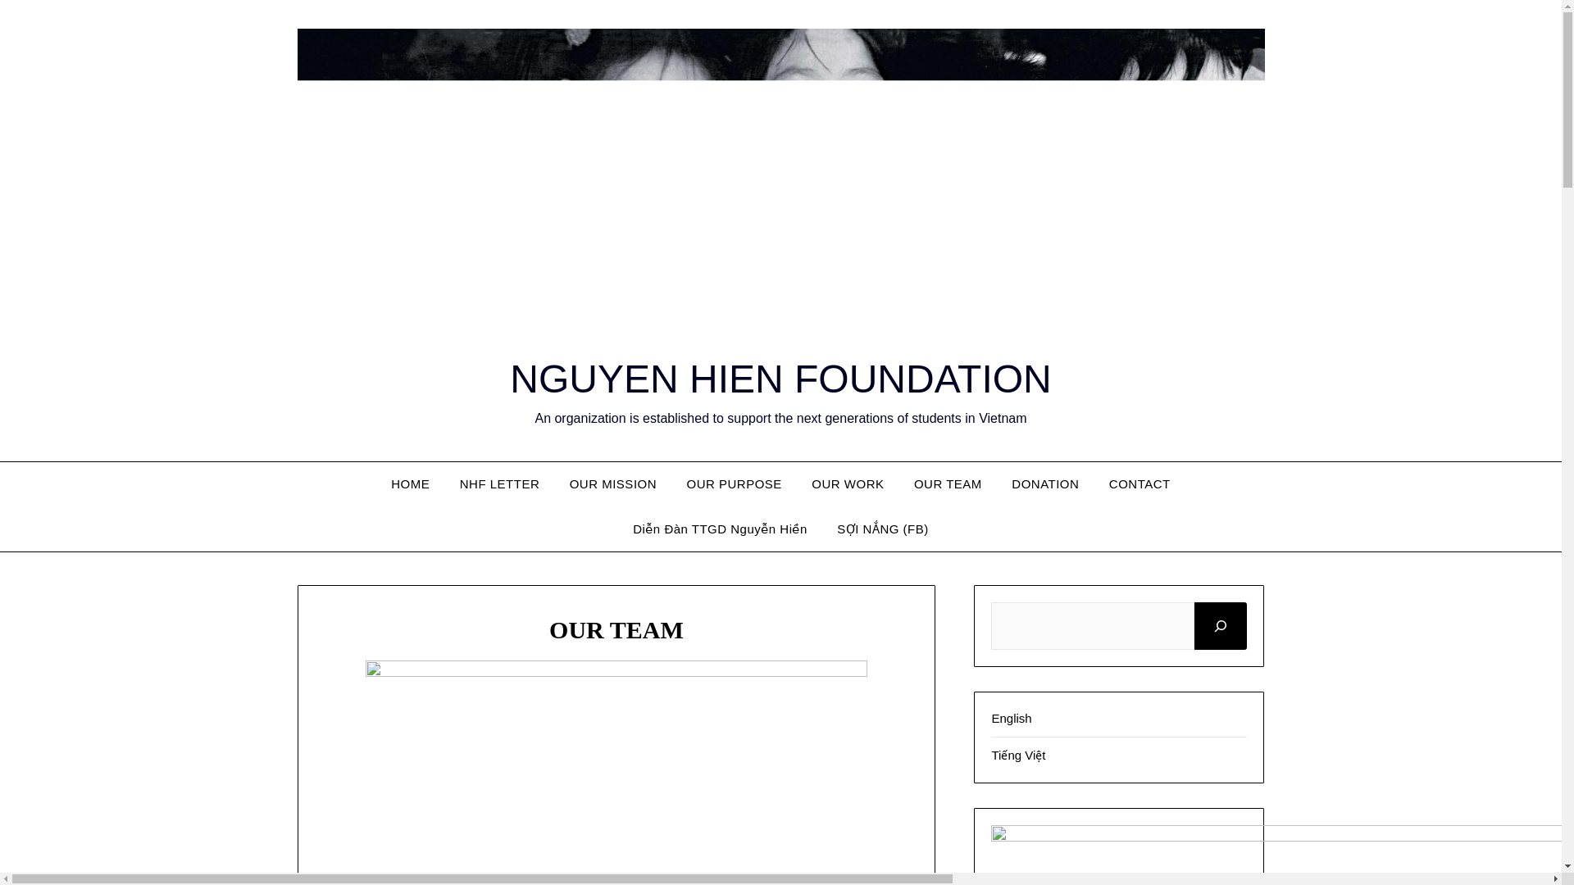 This screenshot has width=1574, height=885. I want to click on OUR TEAM, so click(948, 483).